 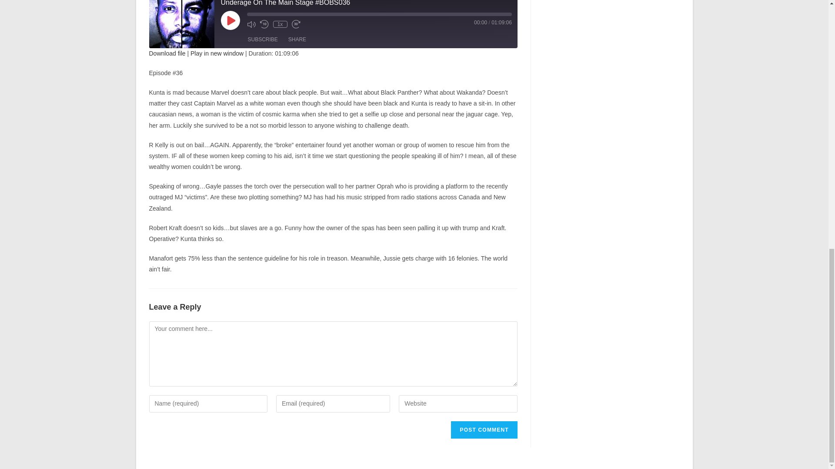 What do you see at coordinates (280, 24) in the screenshot?
I see `1x` at bounding box center [280, 24].